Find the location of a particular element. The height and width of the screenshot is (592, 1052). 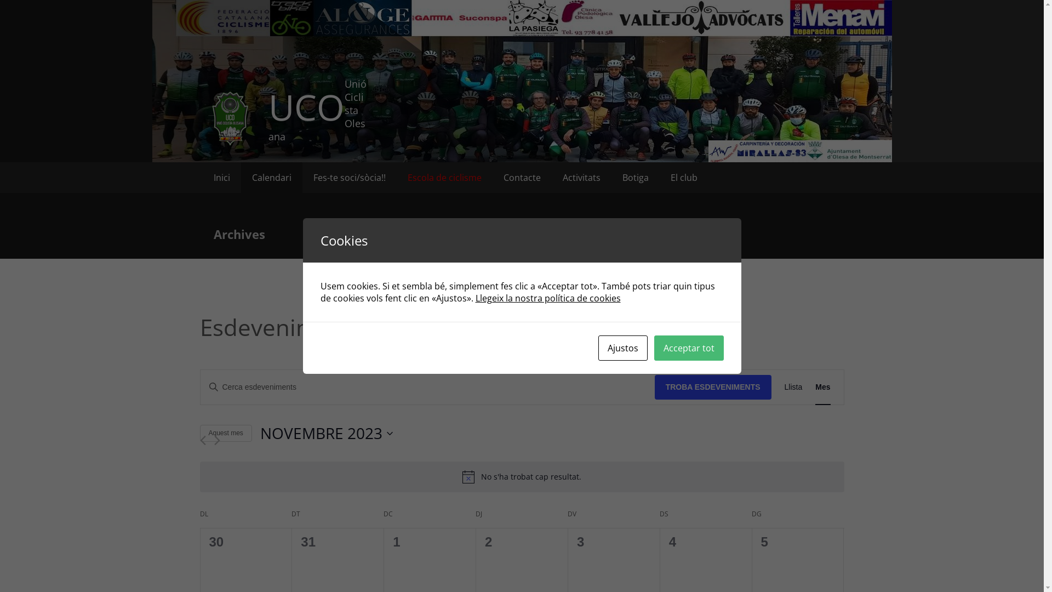

Activitats is located at coordinates (581, 178).